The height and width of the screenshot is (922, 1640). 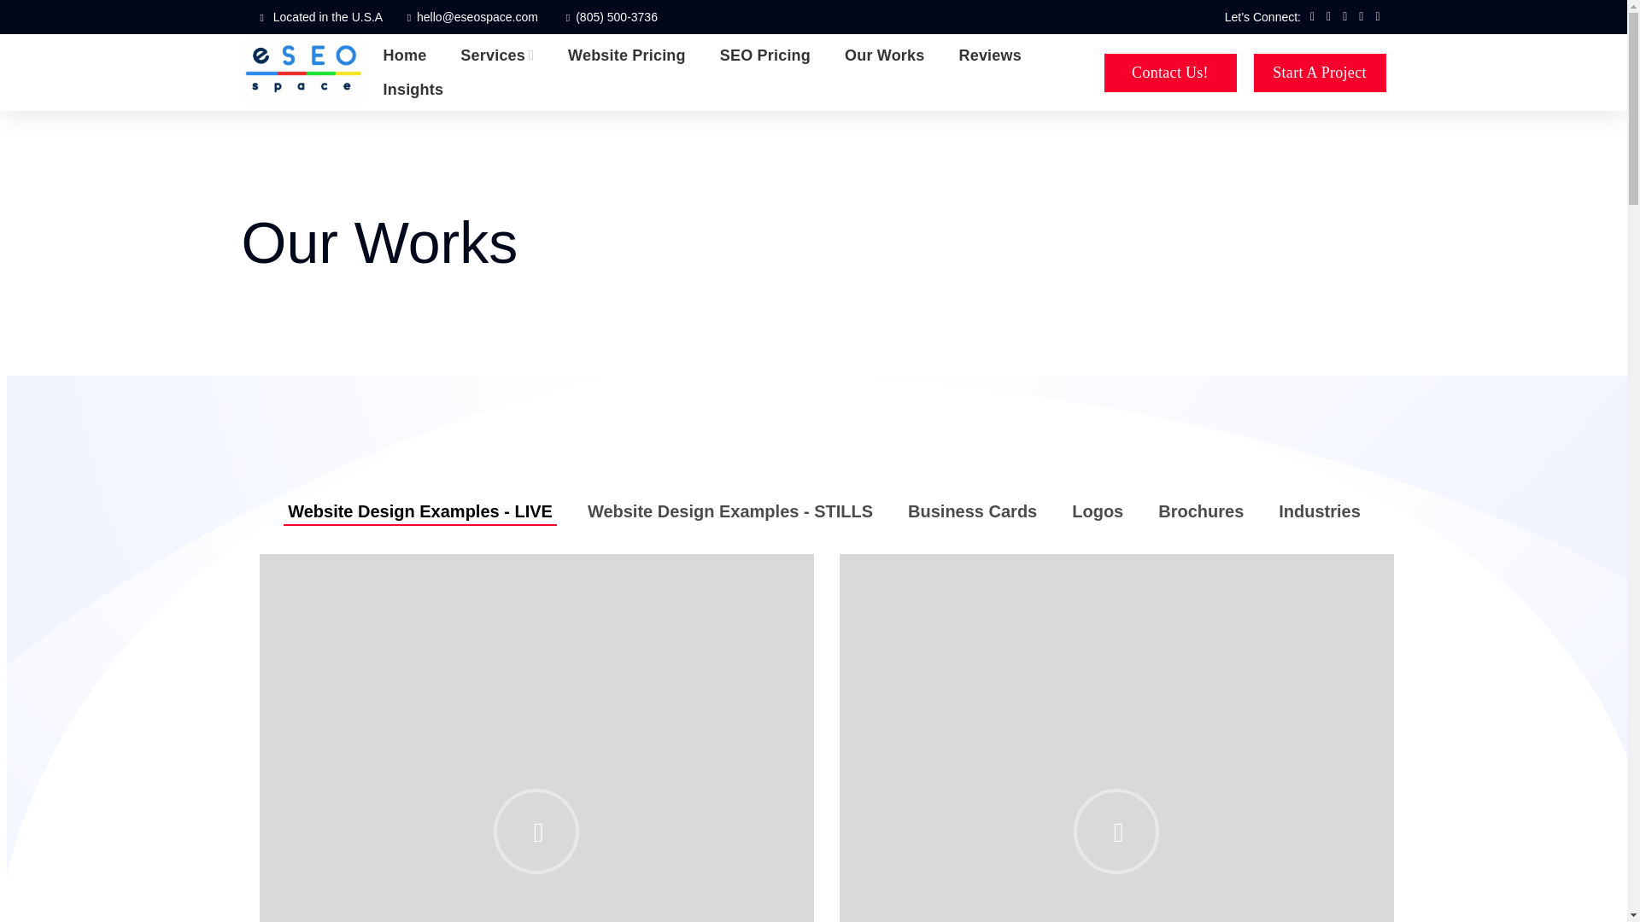 I want to click on SEO Pricing, so click(x=765, y=55).